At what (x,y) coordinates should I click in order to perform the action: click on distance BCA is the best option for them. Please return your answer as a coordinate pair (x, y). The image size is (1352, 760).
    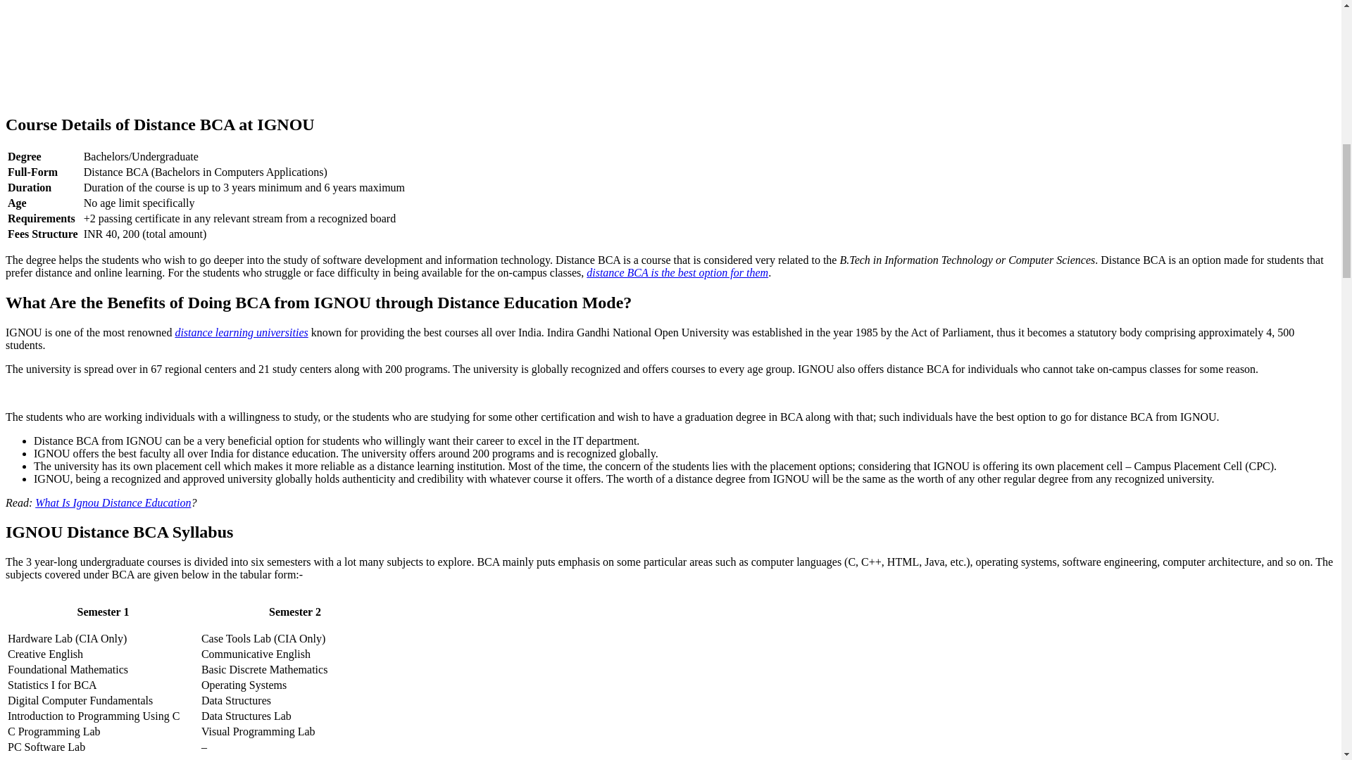
    Looking at the image, I should click on (677, 273).